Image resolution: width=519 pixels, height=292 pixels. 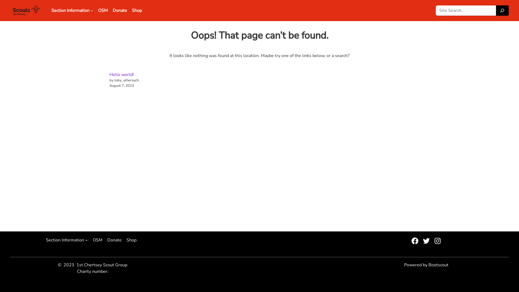 What do you see at coordinates (438, 241) in the screenshot?
I see `Instagram` at bounding box center [438, 241].